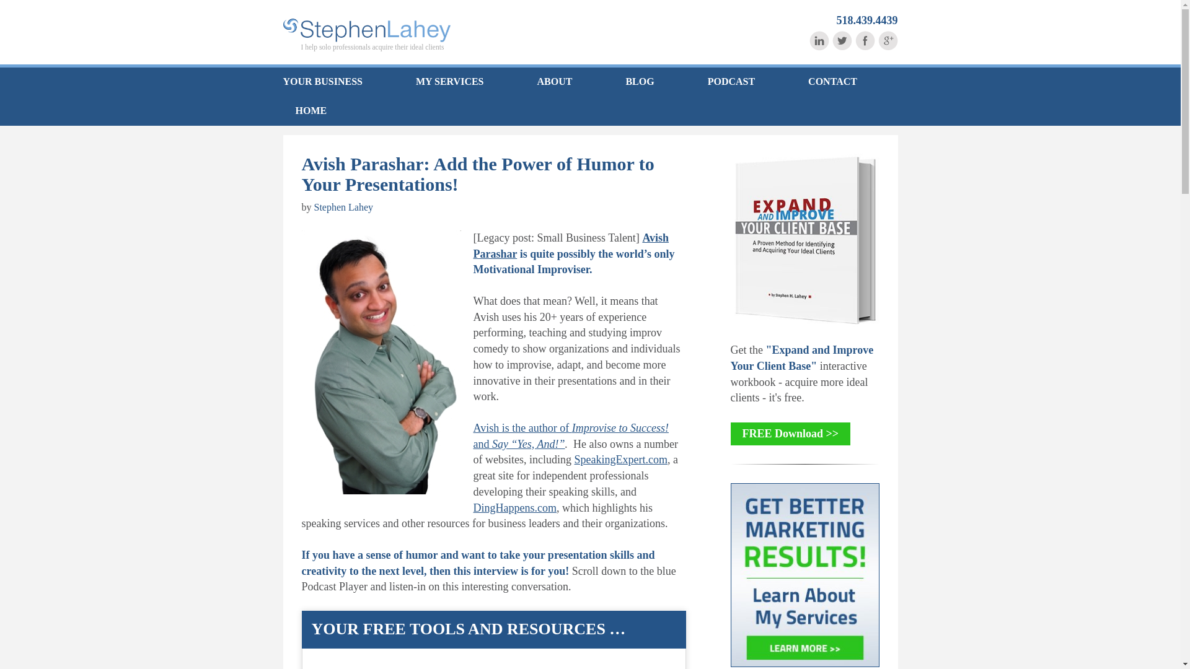 This screenshot has height=669, width=1190. I want to click on Avish Parashar author page, so click(571, 436).